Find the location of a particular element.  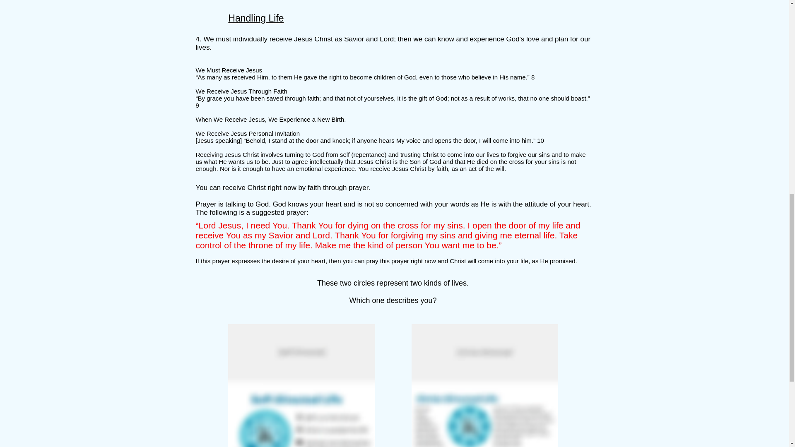

Is Christ at the center of you life? is located at coordinates (484, 386).